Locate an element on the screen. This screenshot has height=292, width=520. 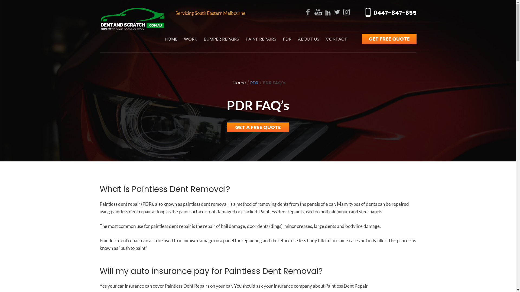
PAINT REPAIRS is located at coordinates (261, 39).